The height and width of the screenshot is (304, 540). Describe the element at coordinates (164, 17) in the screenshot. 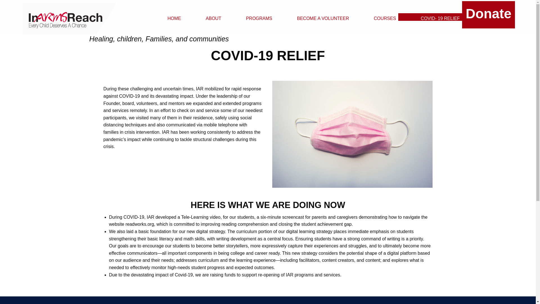

I see `HOME` at that location.